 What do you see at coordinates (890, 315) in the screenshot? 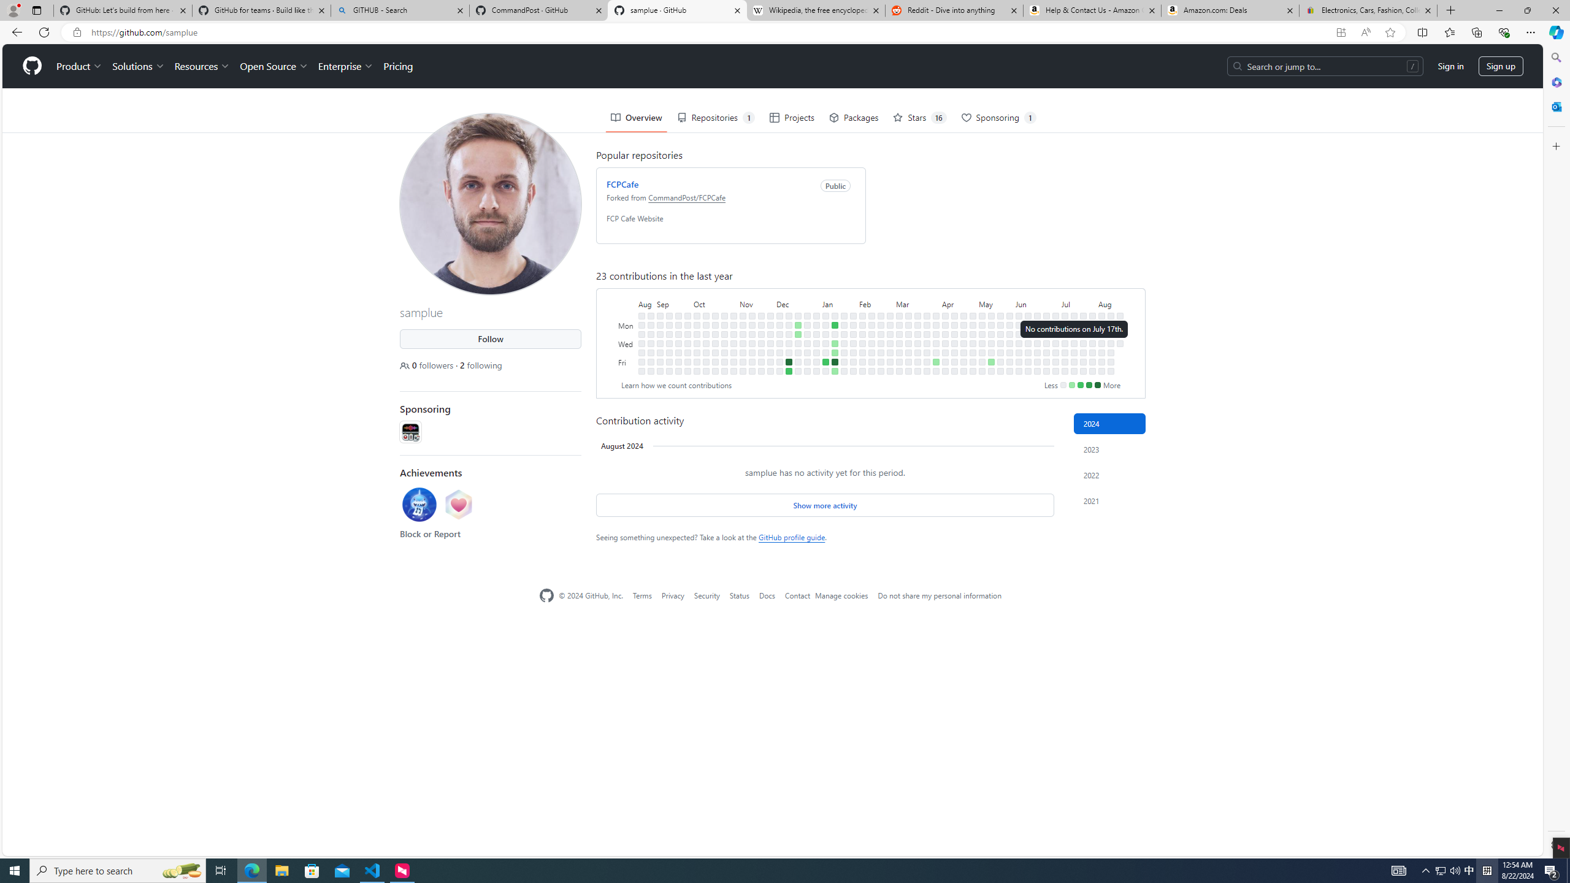
I see `No contributions on February 25th.` at bounding box center [890, 315].